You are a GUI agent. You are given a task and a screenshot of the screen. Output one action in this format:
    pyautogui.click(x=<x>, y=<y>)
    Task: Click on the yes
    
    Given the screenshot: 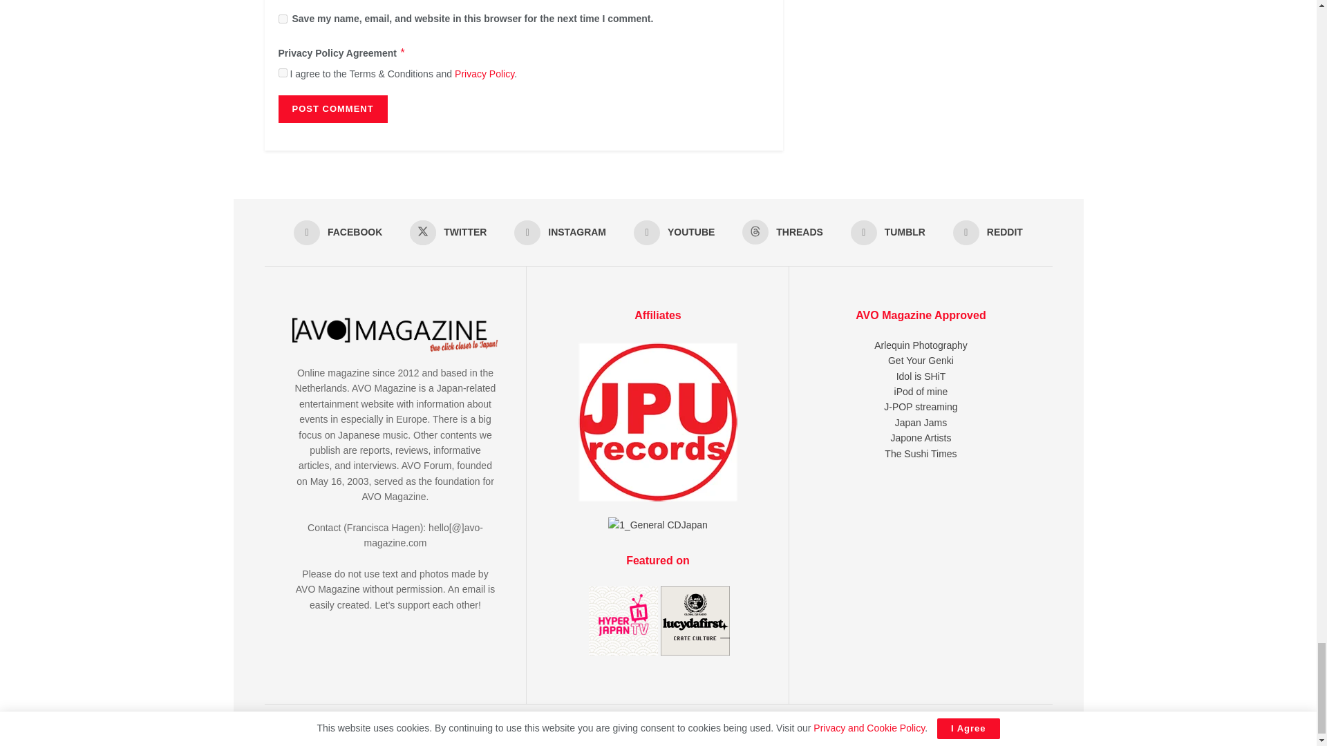 What is the action you would take?
    pyautogui.click(x=282, y=18)
    